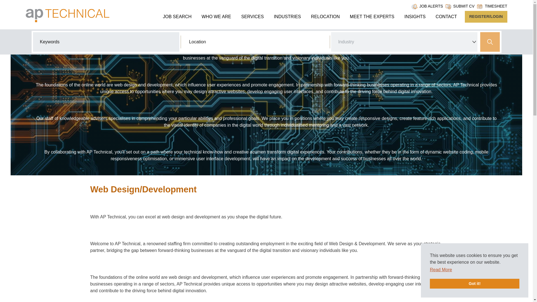 Image resolution: width=537 pixels, height=302 pixels. What do you see at coordinates (288, 16) in the screenshot?
I see `INDUSTRIES` at bounding box center [288, 16].